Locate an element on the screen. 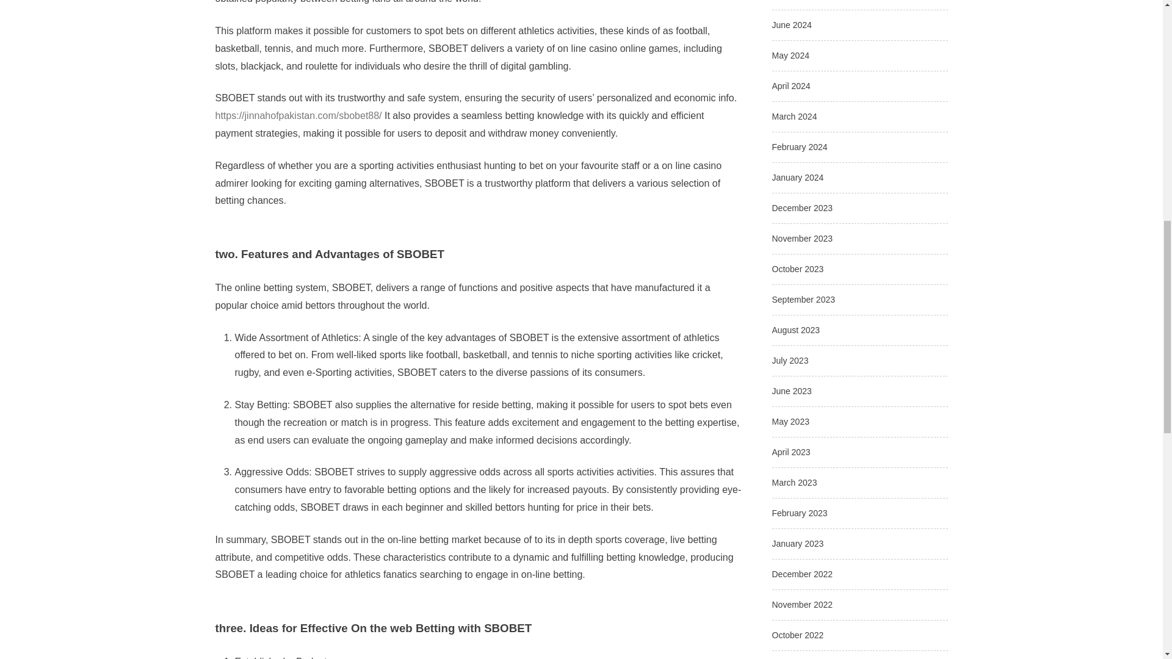 Image resolution: width=1172 pixels, height=659 pixels. August 2023 is located at coordinates (795, 329).